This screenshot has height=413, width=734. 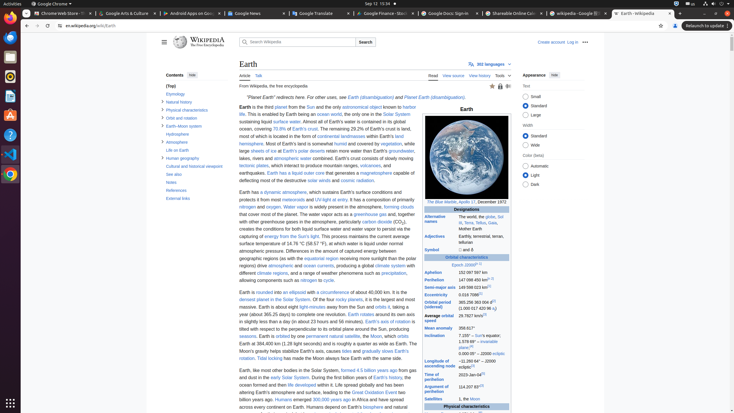 I want to click on atmospheric, so click(x=281, y=266).